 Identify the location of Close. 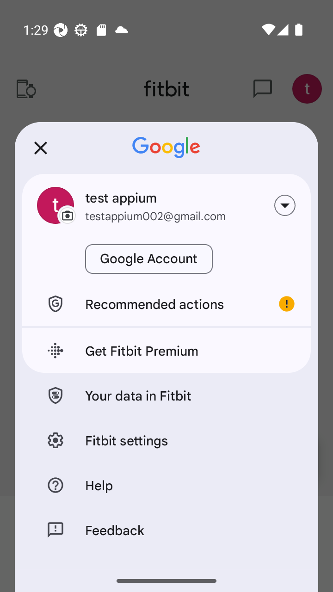
(41, 148).